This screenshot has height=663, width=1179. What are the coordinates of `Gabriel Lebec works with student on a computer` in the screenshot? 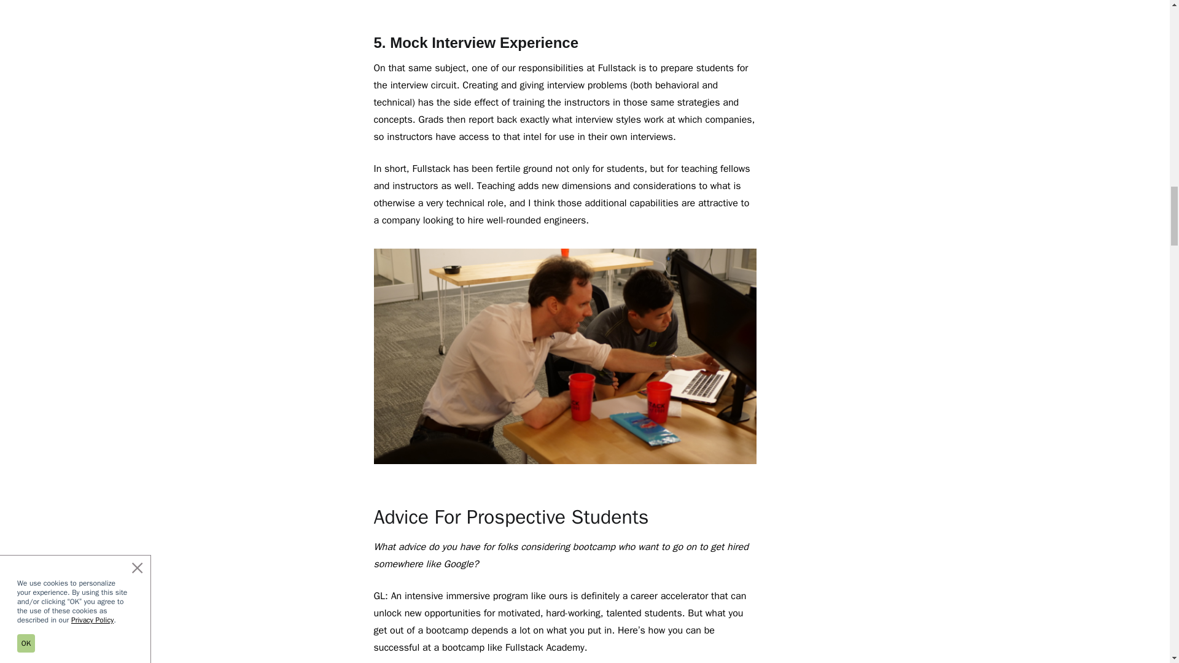 It's located at (565, 356).